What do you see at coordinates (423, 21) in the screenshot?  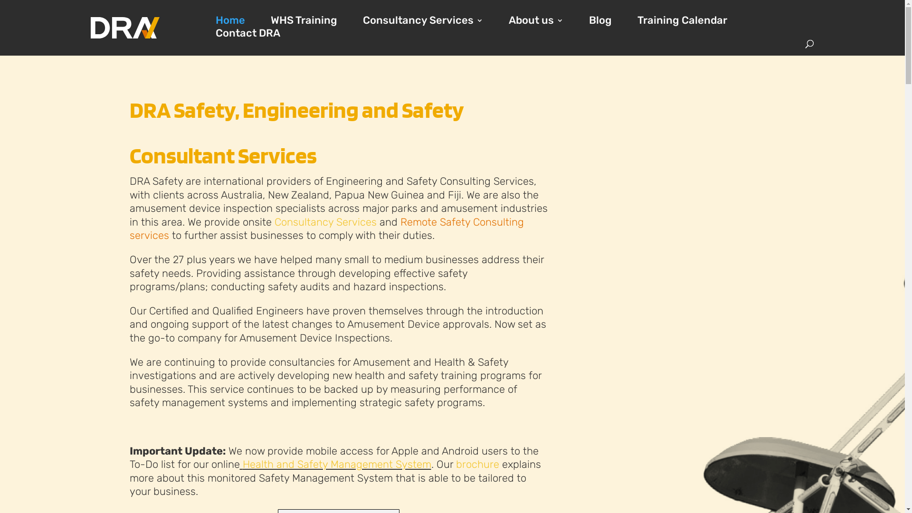 I see `Consultancy Services` at bounding box center [423, 21].